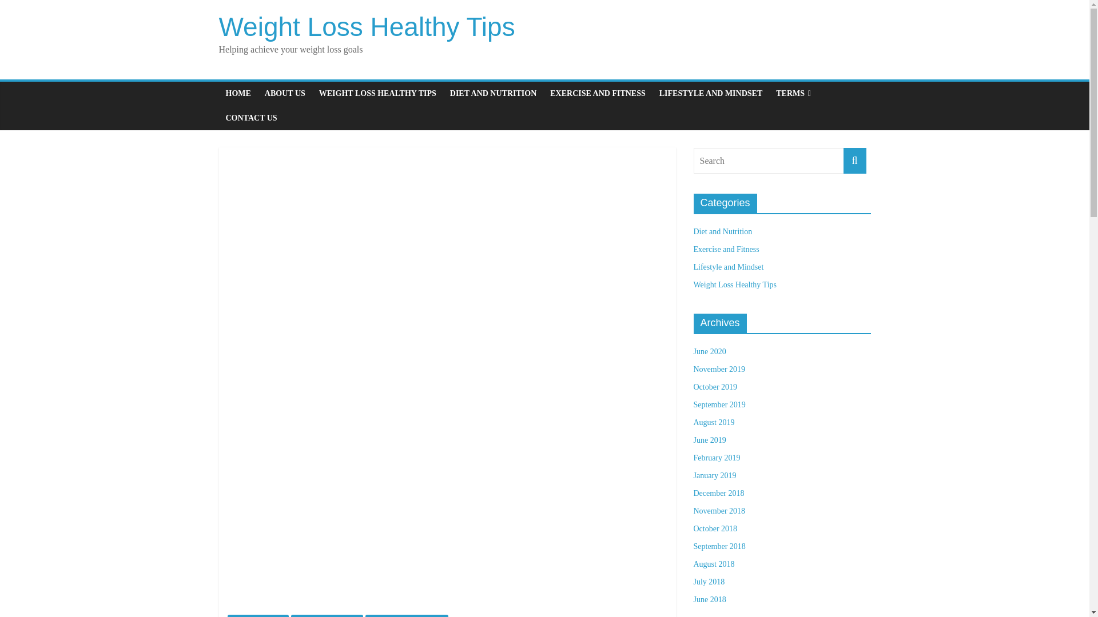 The height and width of the screenshot is (617, 1098). I want to click on Diet and Nutrition, so click(722, 231).